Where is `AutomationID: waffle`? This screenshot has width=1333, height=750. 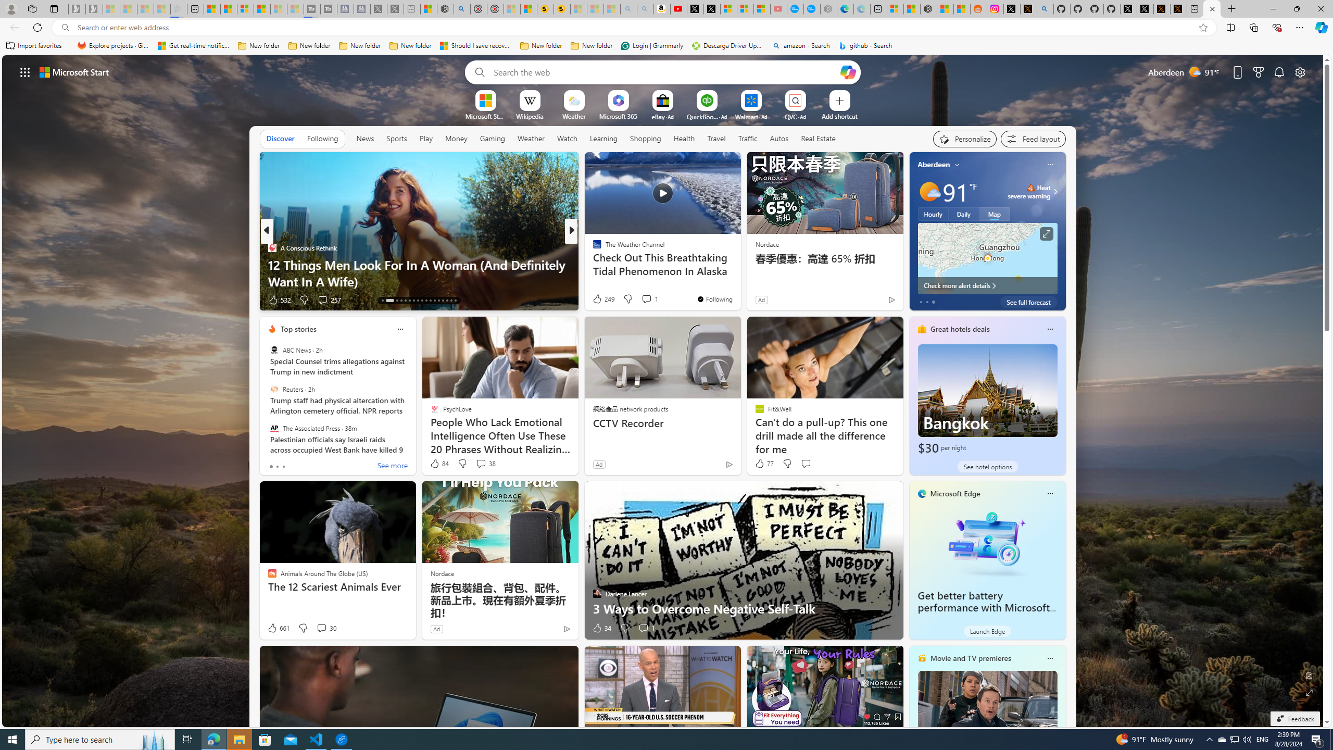 AutomationID: waffle is located at coordinates (25, 72).